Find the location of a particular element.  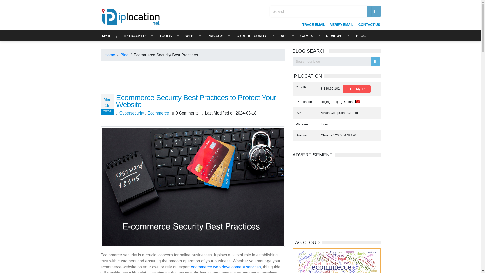

WEB is located at coordinates (189, 36).